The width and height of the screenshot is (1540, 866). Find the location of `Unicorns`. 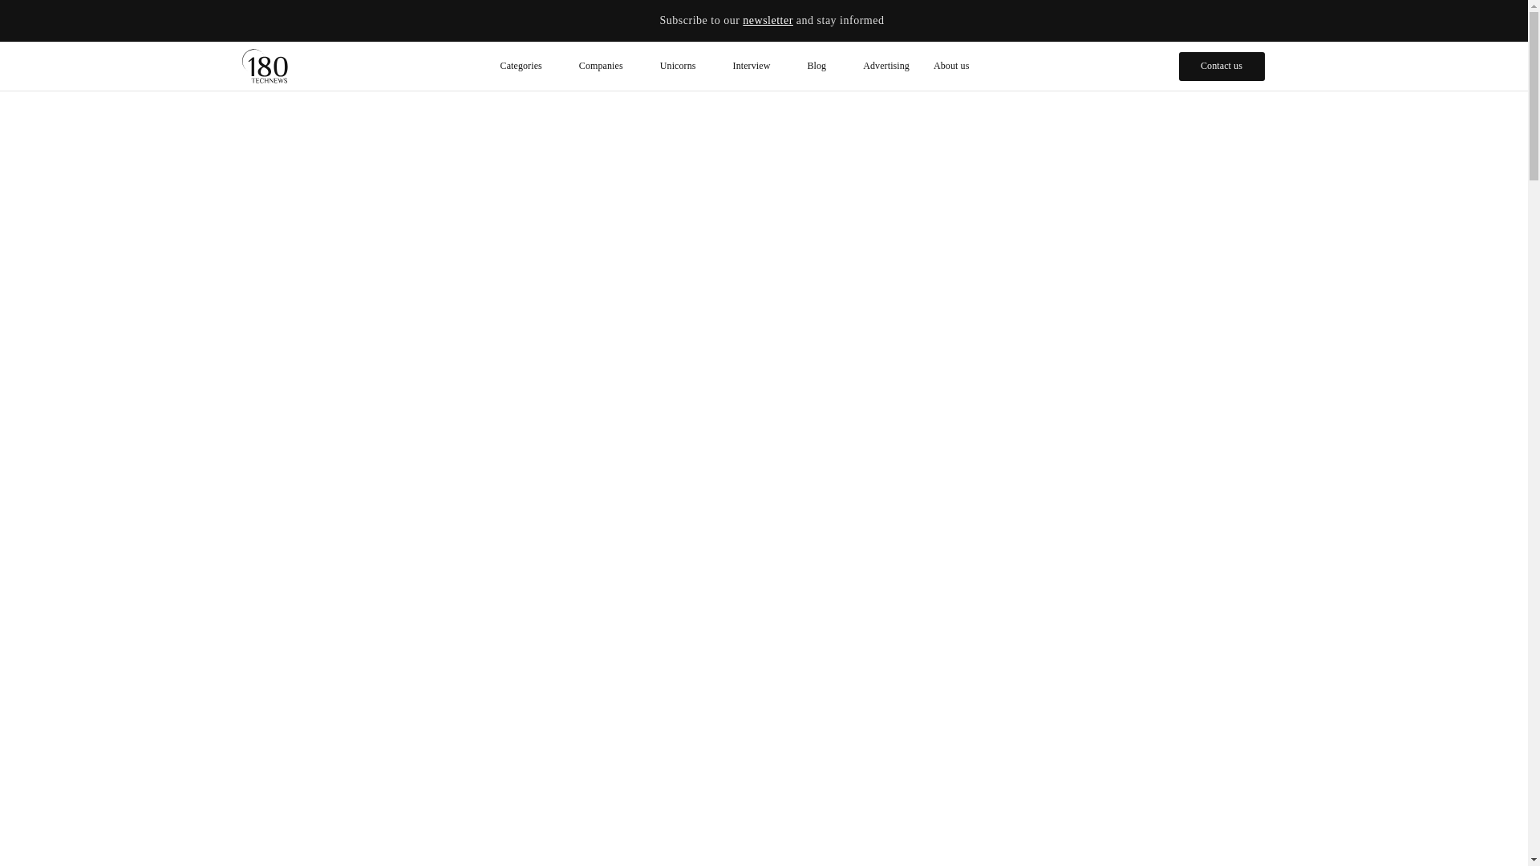

Unicorns is located at coordinates (684, 66).